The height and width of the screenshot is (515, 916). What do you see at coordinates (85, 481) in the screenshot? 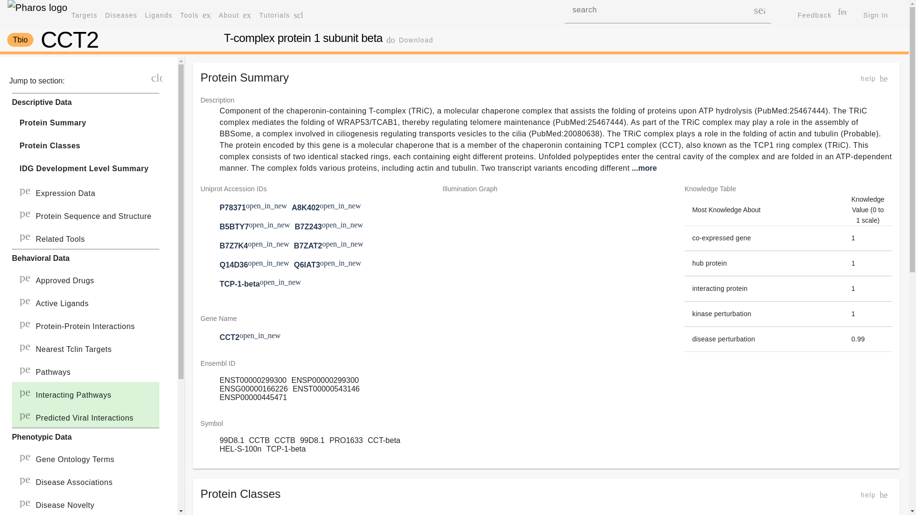
I see `Diseases` at bounding box center [85, 481].